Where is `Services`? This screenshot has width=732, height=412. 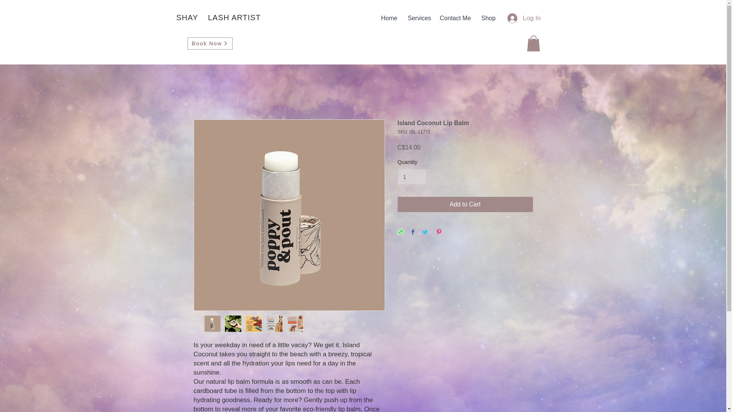
Services is located at coordinates (418, 18).